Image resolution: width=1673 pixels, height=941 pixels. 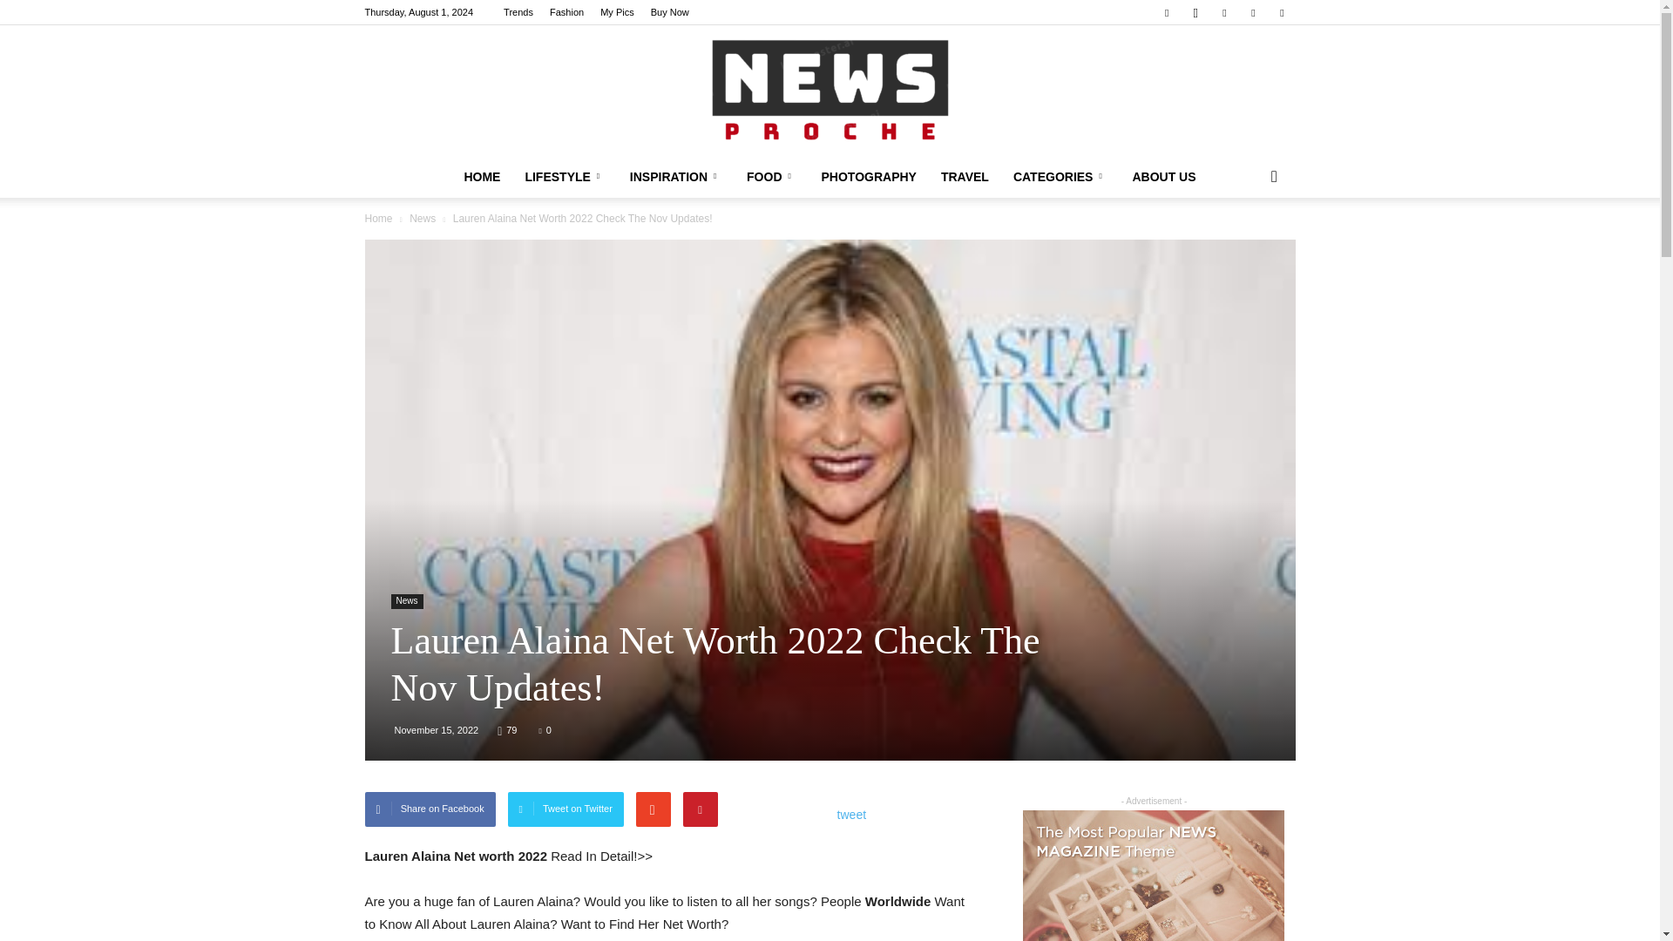 I want to click on Facebook, so click(x=1166, y=12).